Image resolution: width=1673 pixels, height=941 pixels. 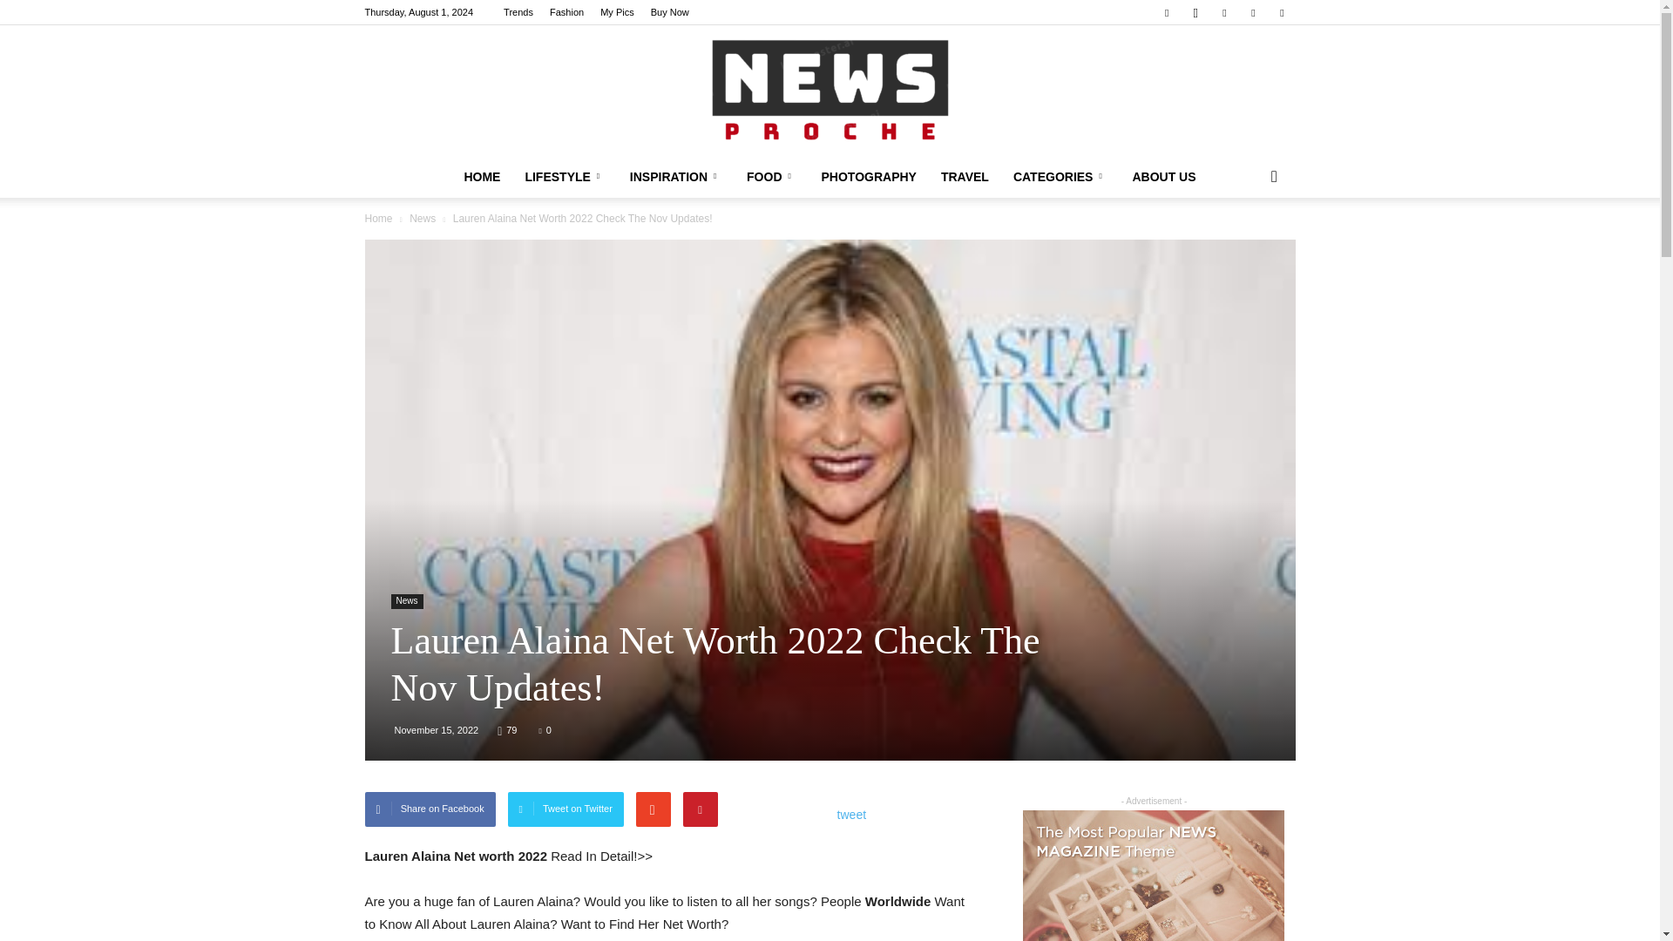 I want to click on Facebook, so click(x=1166, y=12).